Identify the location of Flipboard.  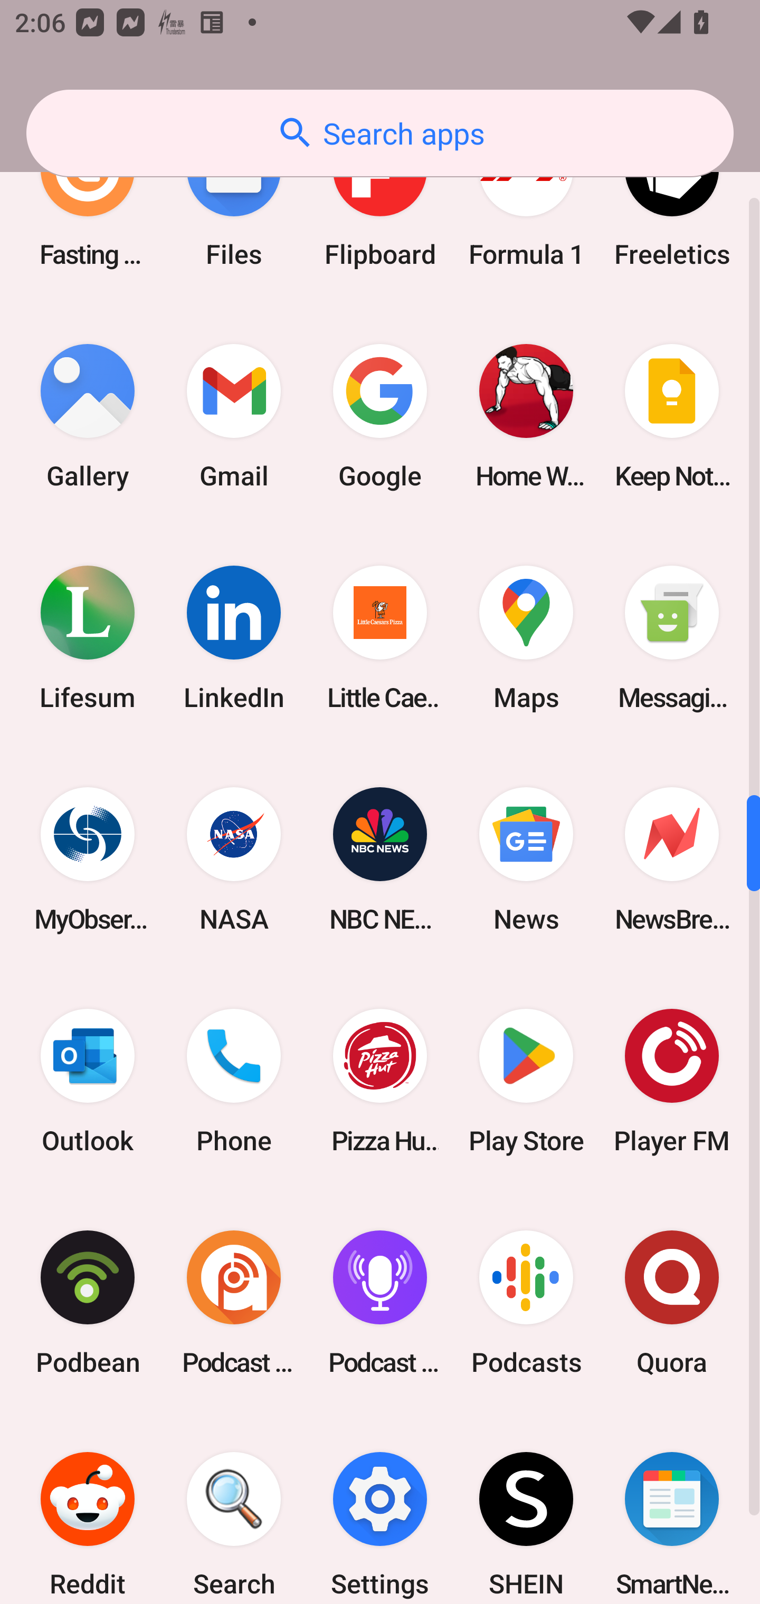
(380, 205).